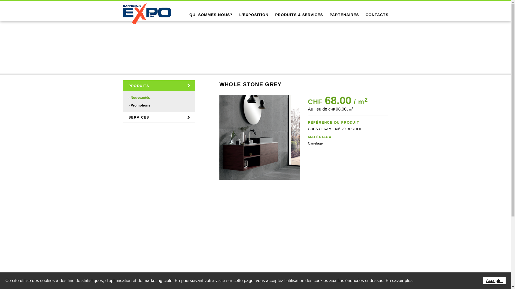 This screenshot has height=289, width=515. What do you see at coordinates (147, 13) in the screenshot?
I see `Carreaux Expo SA` at bounding box center [147, 13].